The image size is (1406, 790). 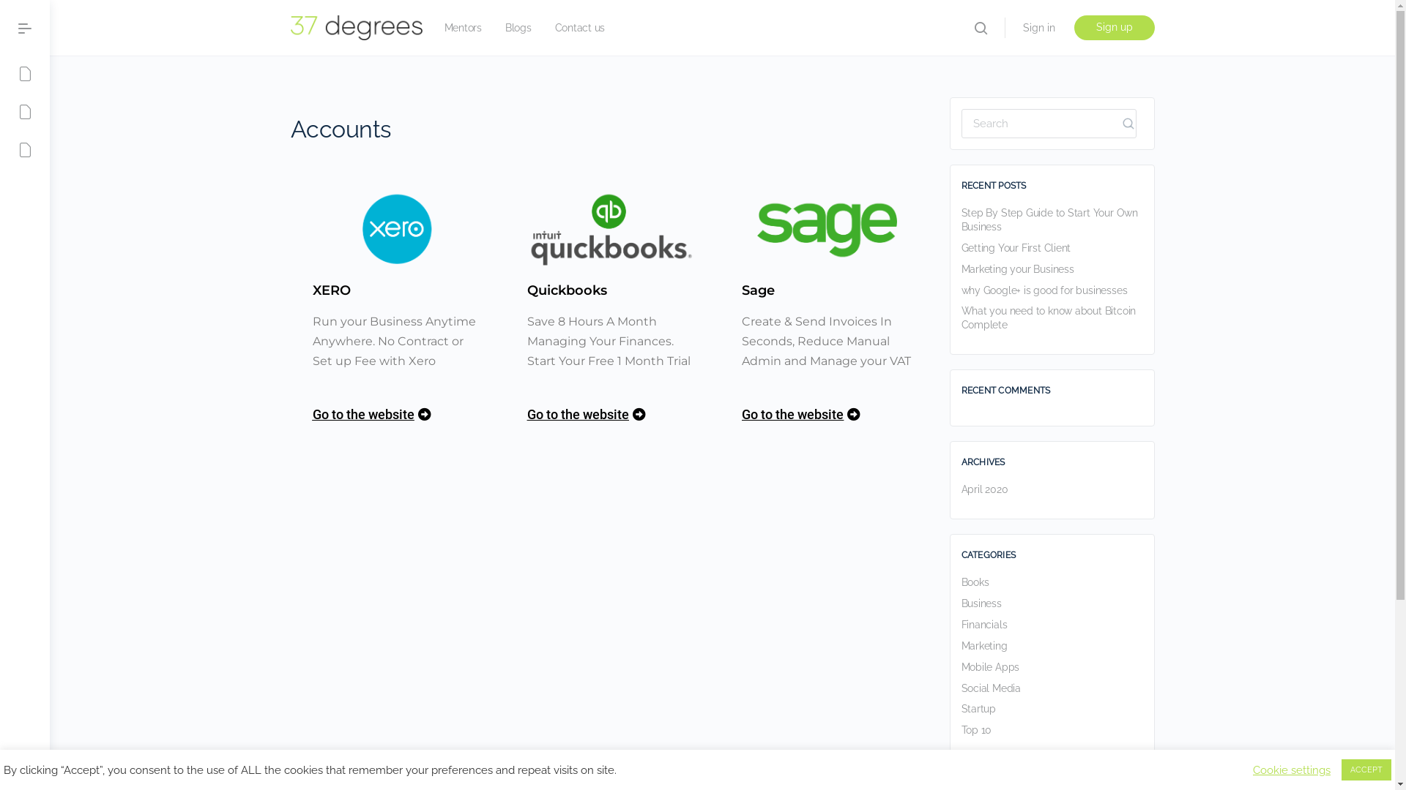 I want to click on Go to the website, so click(x=587, y=418).